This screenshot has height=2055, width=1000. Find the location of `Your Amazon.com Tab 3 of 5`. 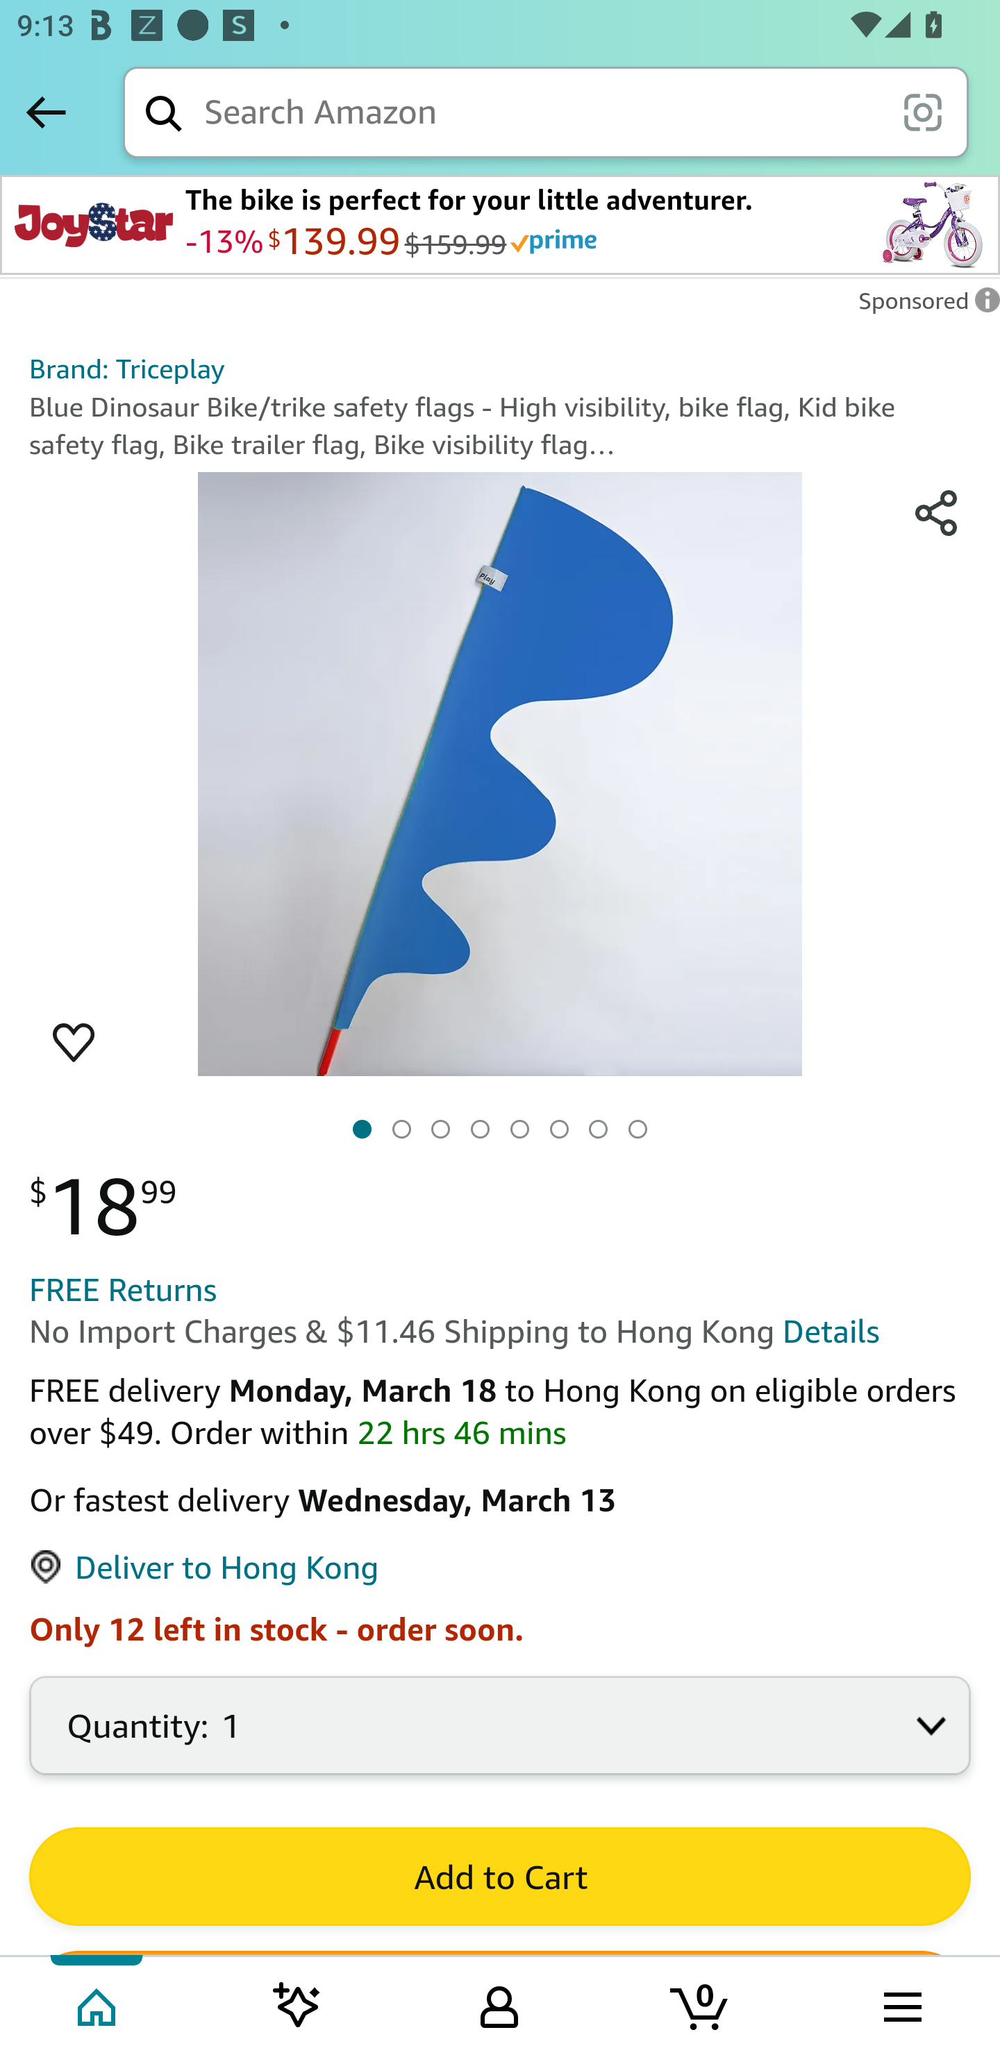

Your Amazon.com Tab 3 of 5 is located at coordinates (499, 2004).